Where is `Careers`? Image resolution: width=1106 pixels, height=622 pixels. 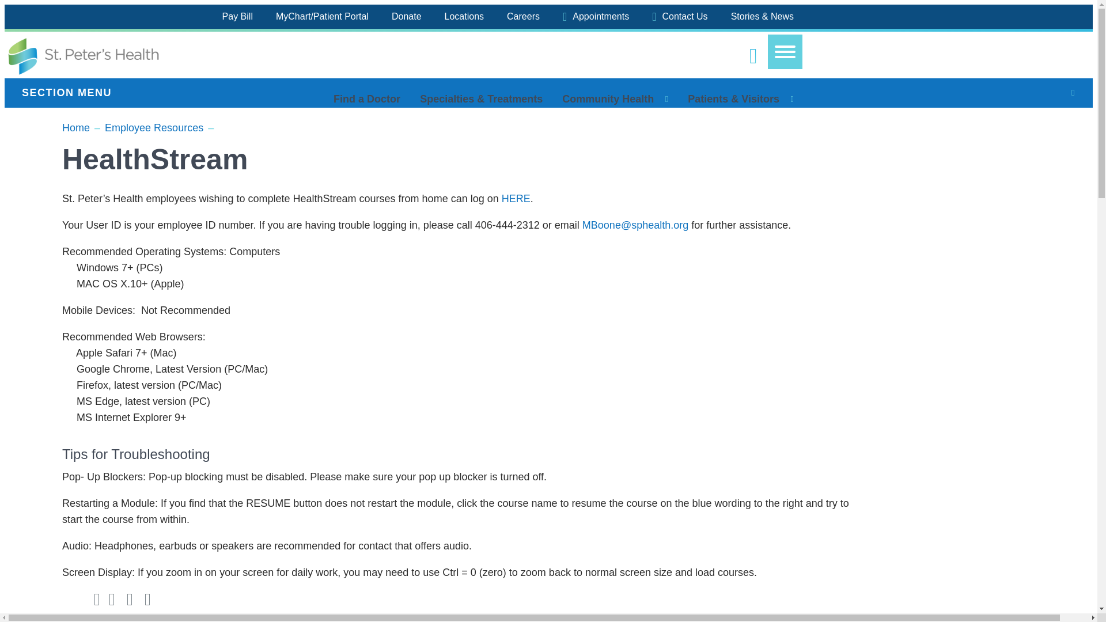 Careers is located at coordinates (523, 17).